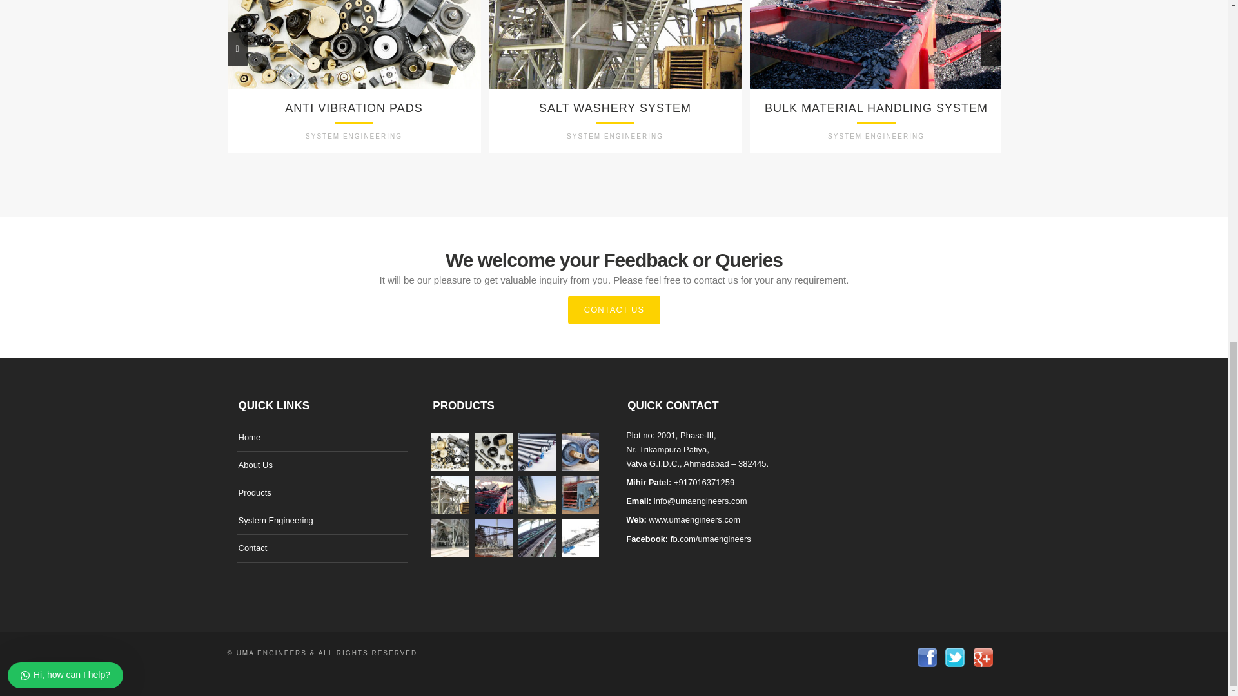 The height and width of the screenshot is (696, 1238). Describe the element at coordinates (614, 310) in the screenshot. I see `Bulk Material Handling System` at that location.